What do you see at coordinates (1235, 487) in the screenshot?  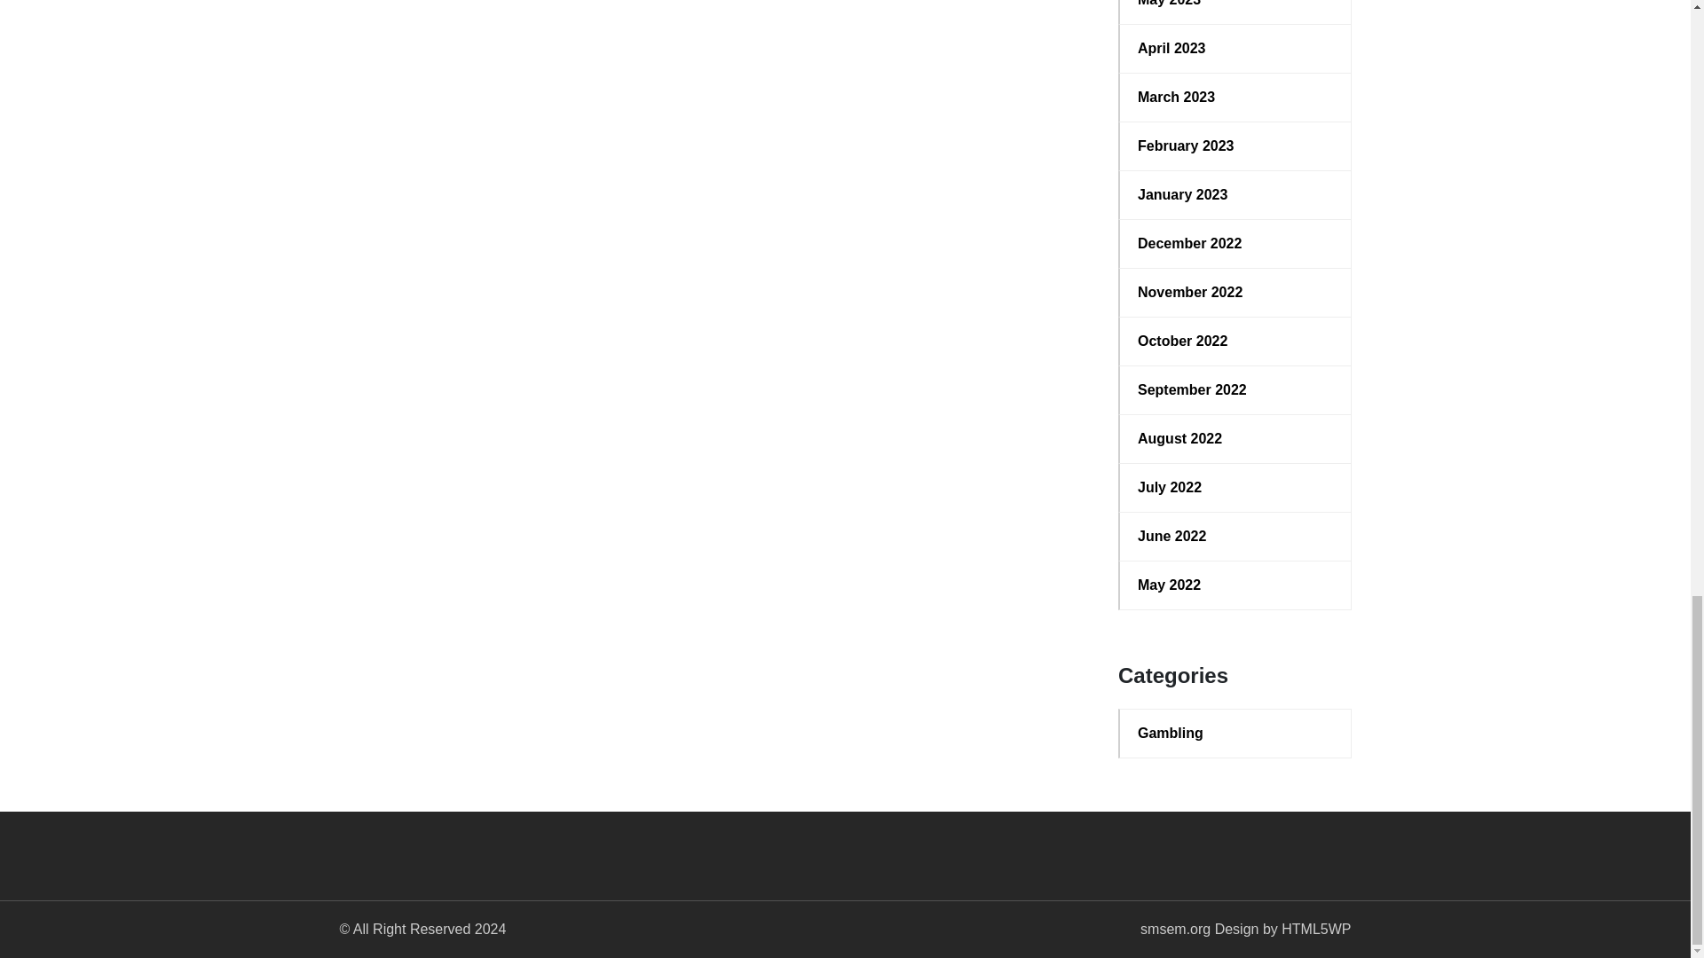 I see `July 2022` at bounding box center [1235, 487].